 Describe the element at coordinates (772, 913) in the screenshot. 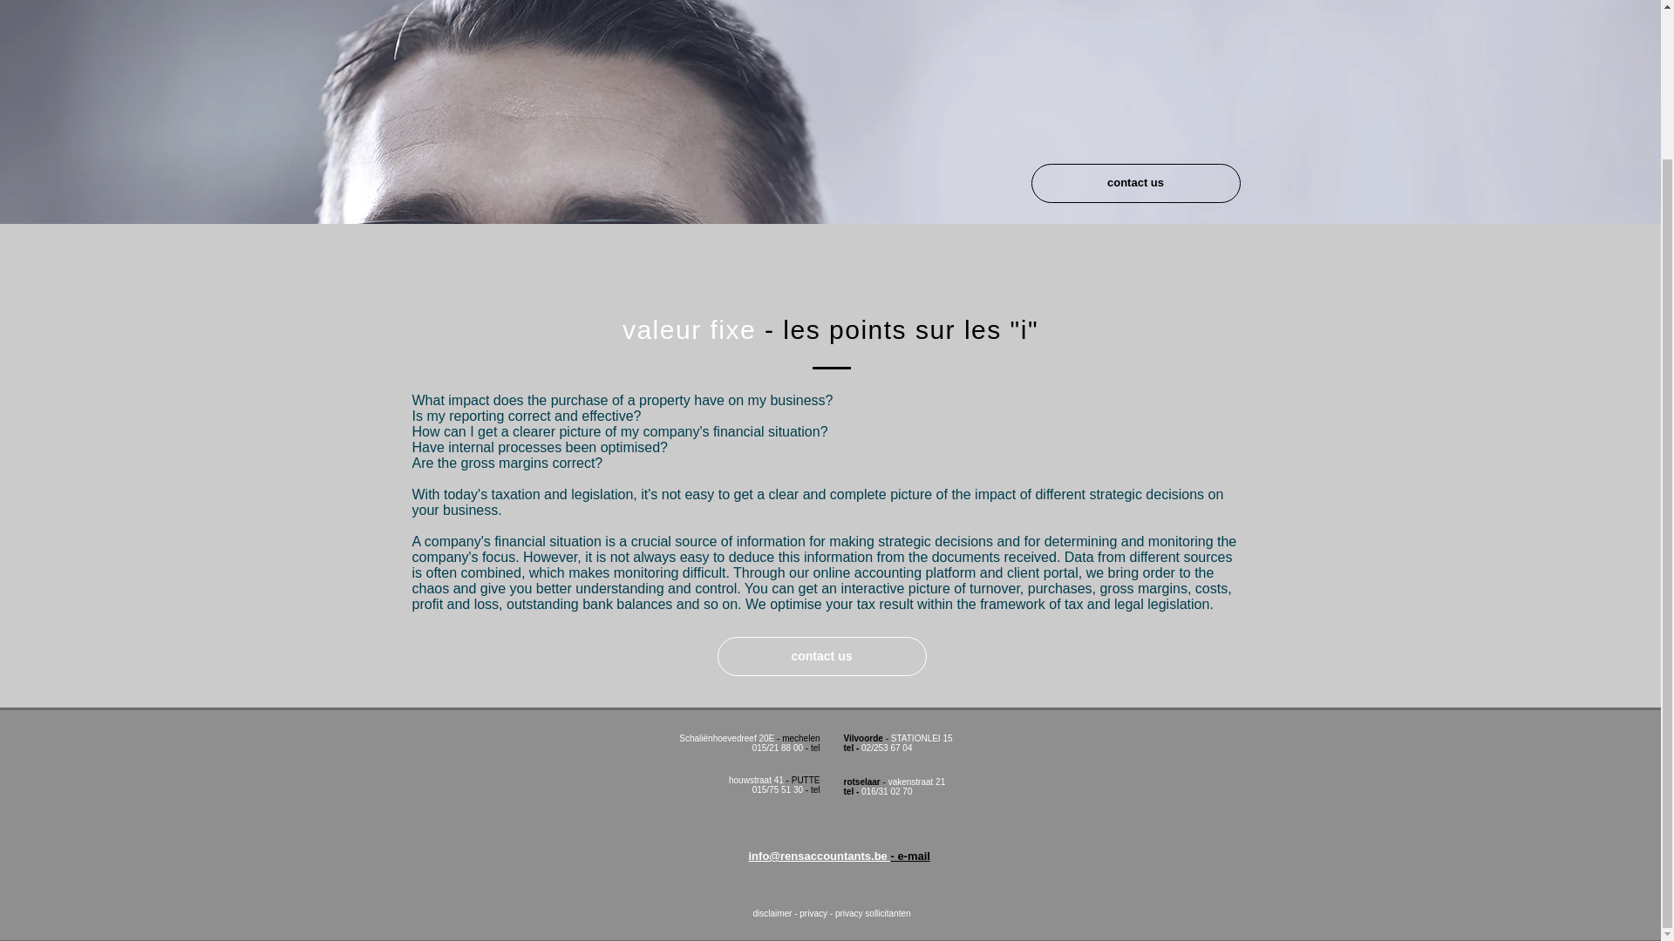

I see `disclaimer` at that location.